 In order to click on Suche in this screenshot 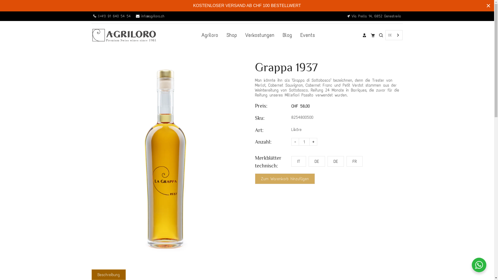, I will do `click(381, 35)`.